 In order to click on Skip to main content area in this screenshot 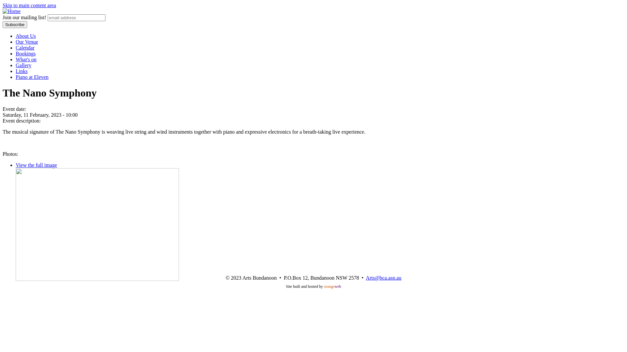, I will do `click(29, 5)`.